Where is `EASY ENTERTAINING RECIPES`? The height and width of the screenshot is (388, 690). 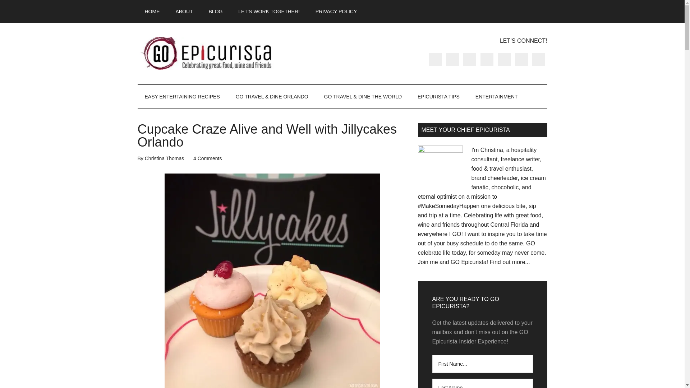
EASY ENTERTAINING RECIPES is located at coordinates (182, 96).